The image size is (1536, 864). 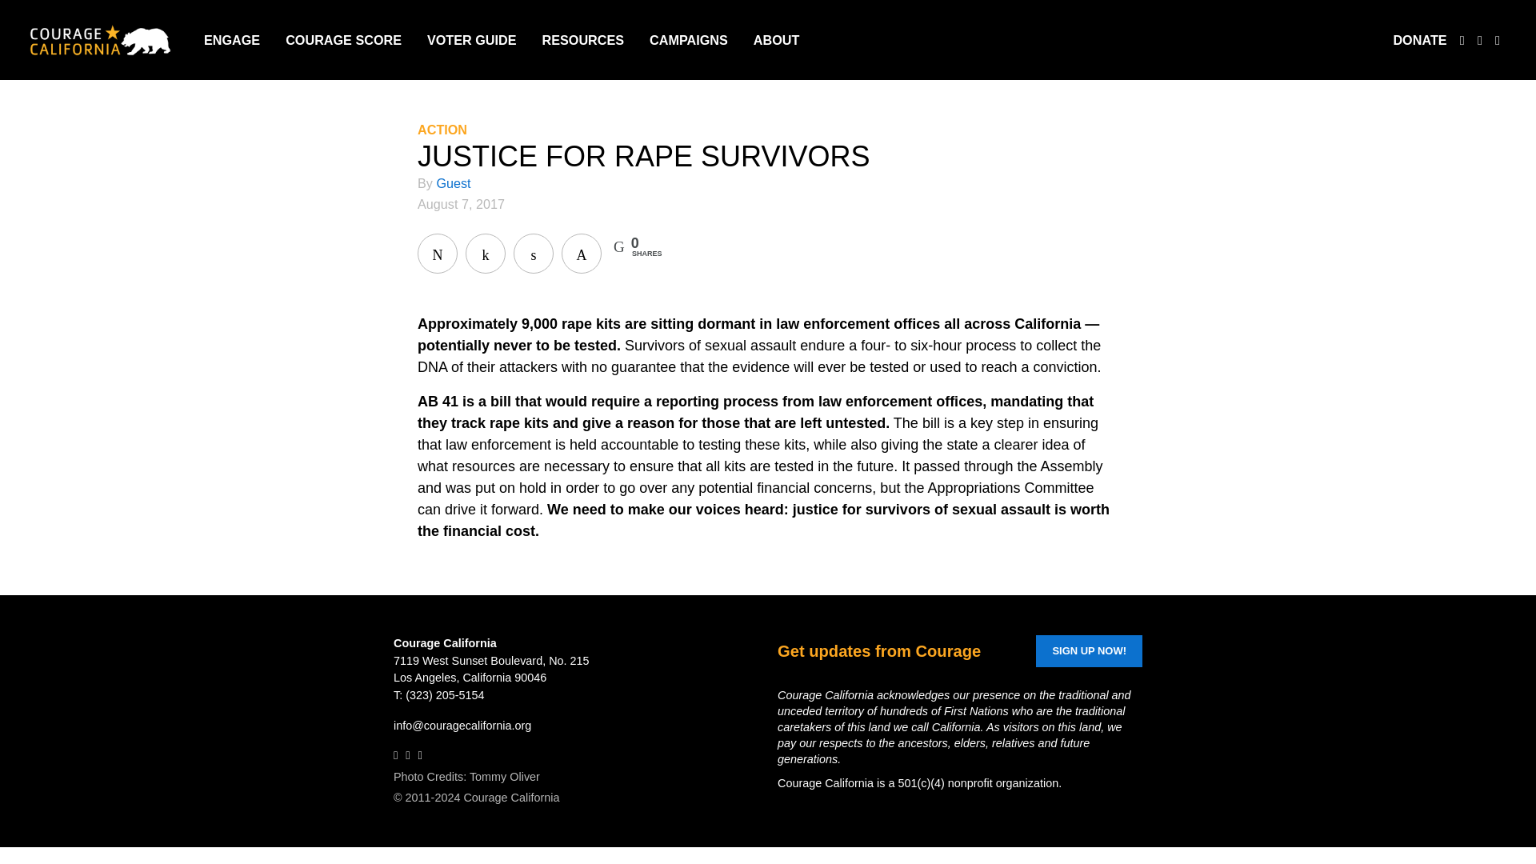 What do you see at coordinates (1419, 39) in the screenshot?
I see `DONATE` at bounding box center [1419, 39].